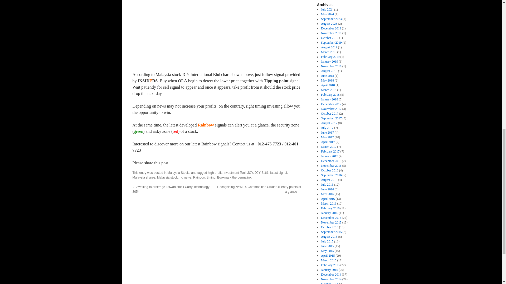  Describe the element at coordinates (211, 177) in the screenshot. I see `timing` at that location.